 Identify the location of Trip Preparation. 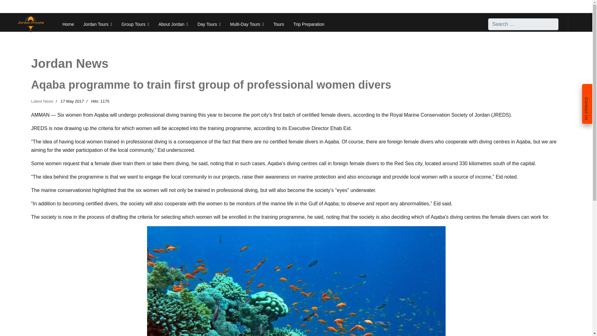
(308, 24).